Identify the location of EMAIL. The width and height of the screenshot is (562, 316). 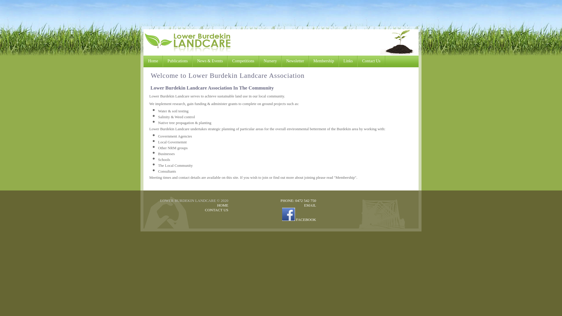
(310, 205).